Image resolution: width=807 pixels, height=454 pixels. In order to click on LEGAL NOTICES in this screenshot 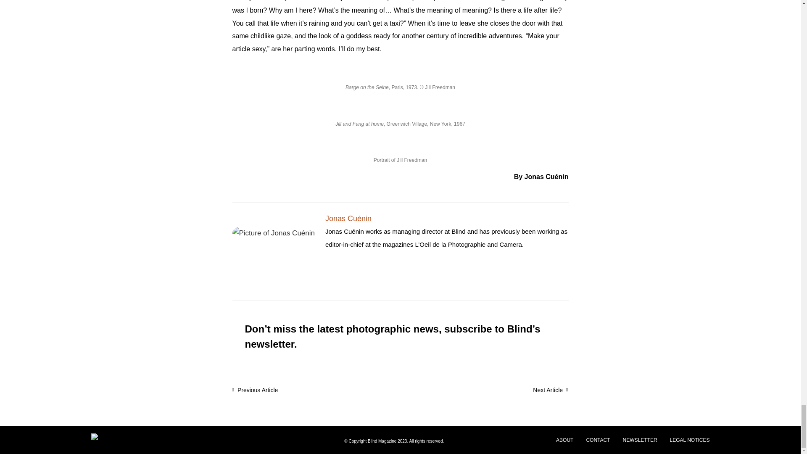, I will do `click(690, 440)`.